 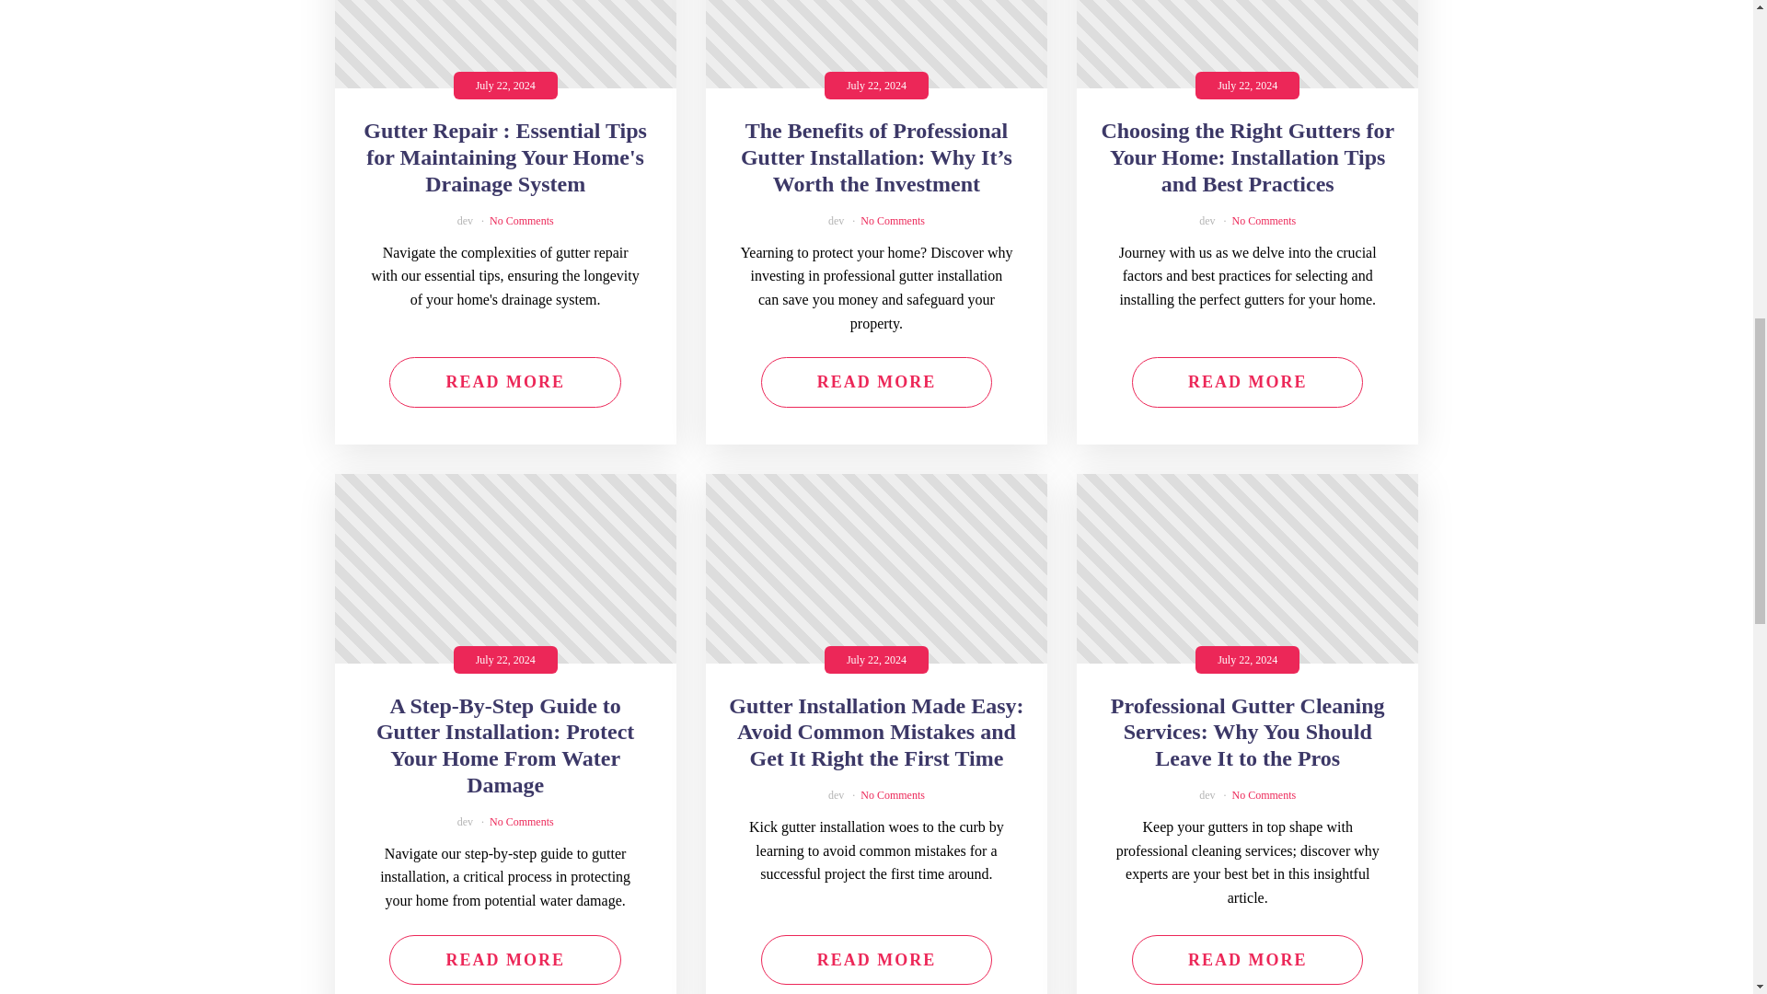 What do you see at coordinates (506, 44) in the screenshot?
I see `July 22, 2024` at bounding box center [506, 44].